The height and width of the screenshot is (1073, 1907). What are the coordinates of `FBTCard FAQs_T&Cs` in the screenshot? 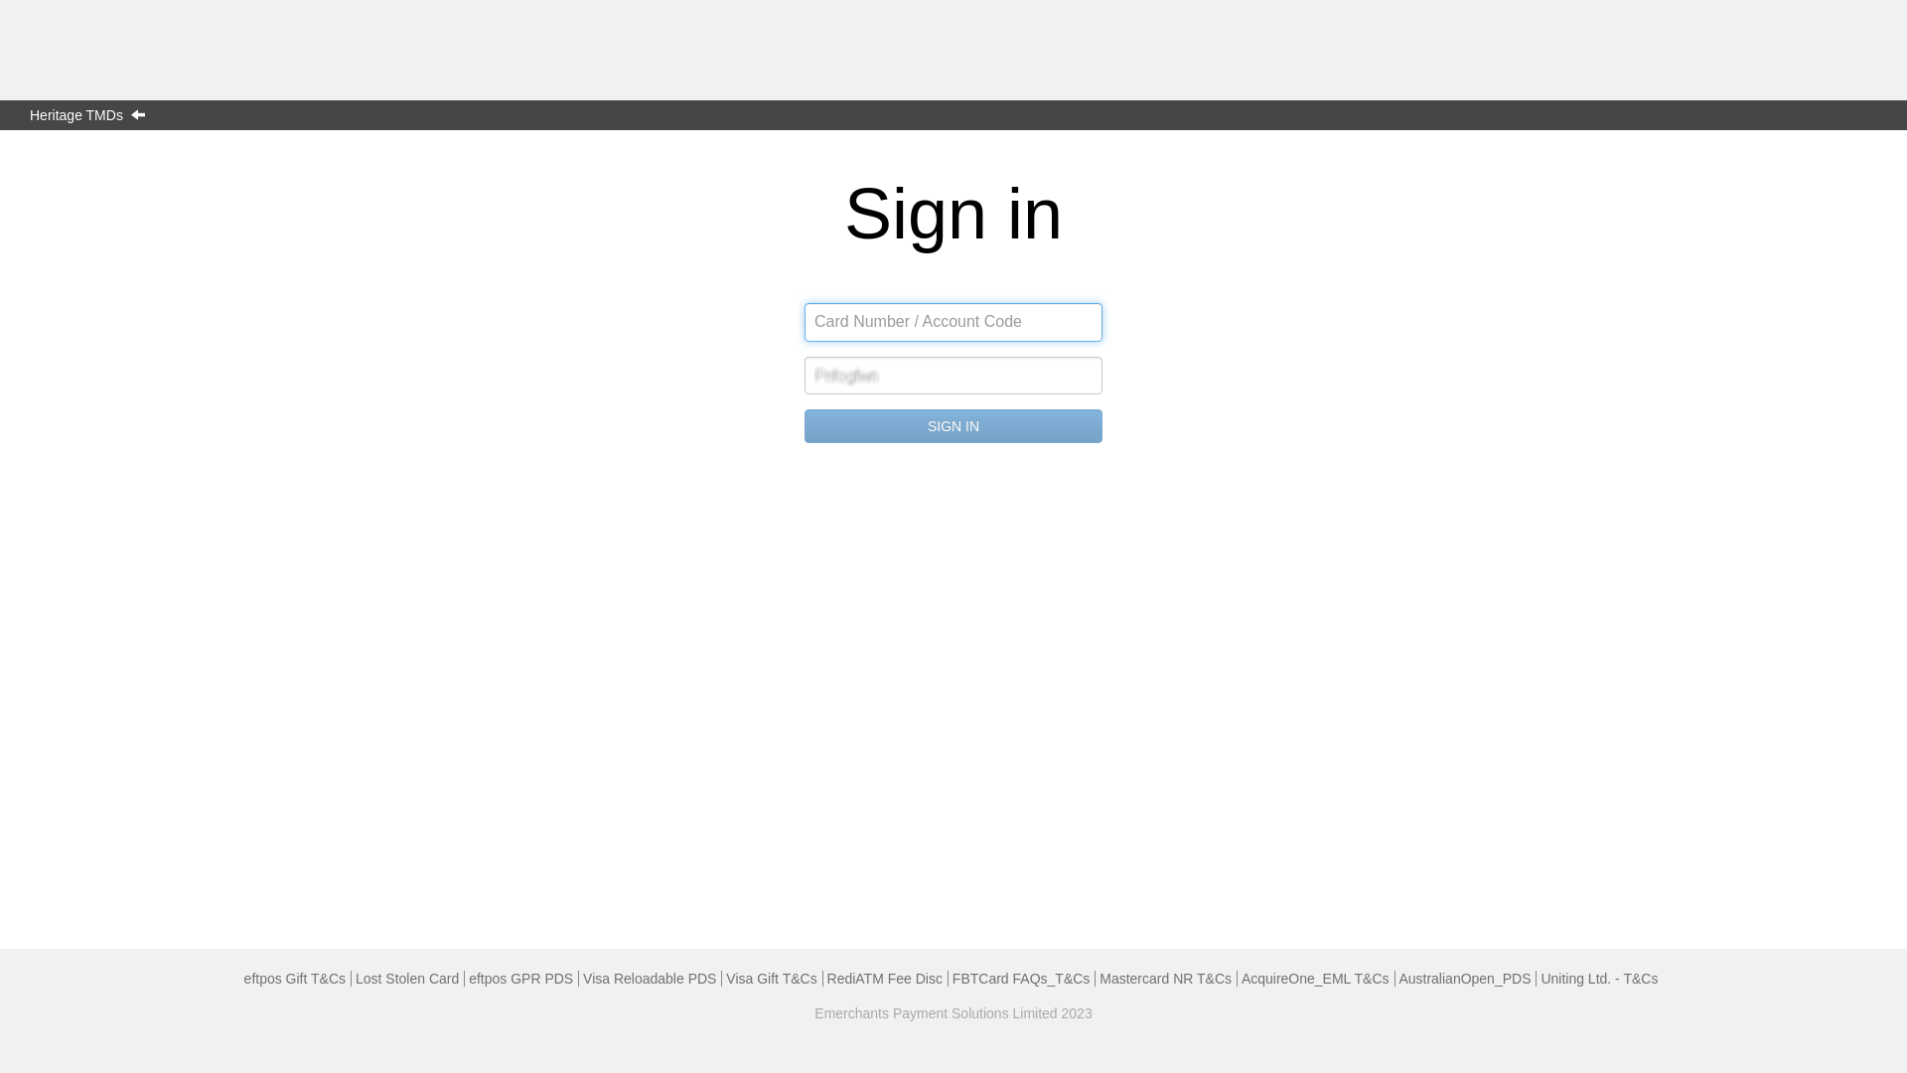 It's located at (1021, 979).